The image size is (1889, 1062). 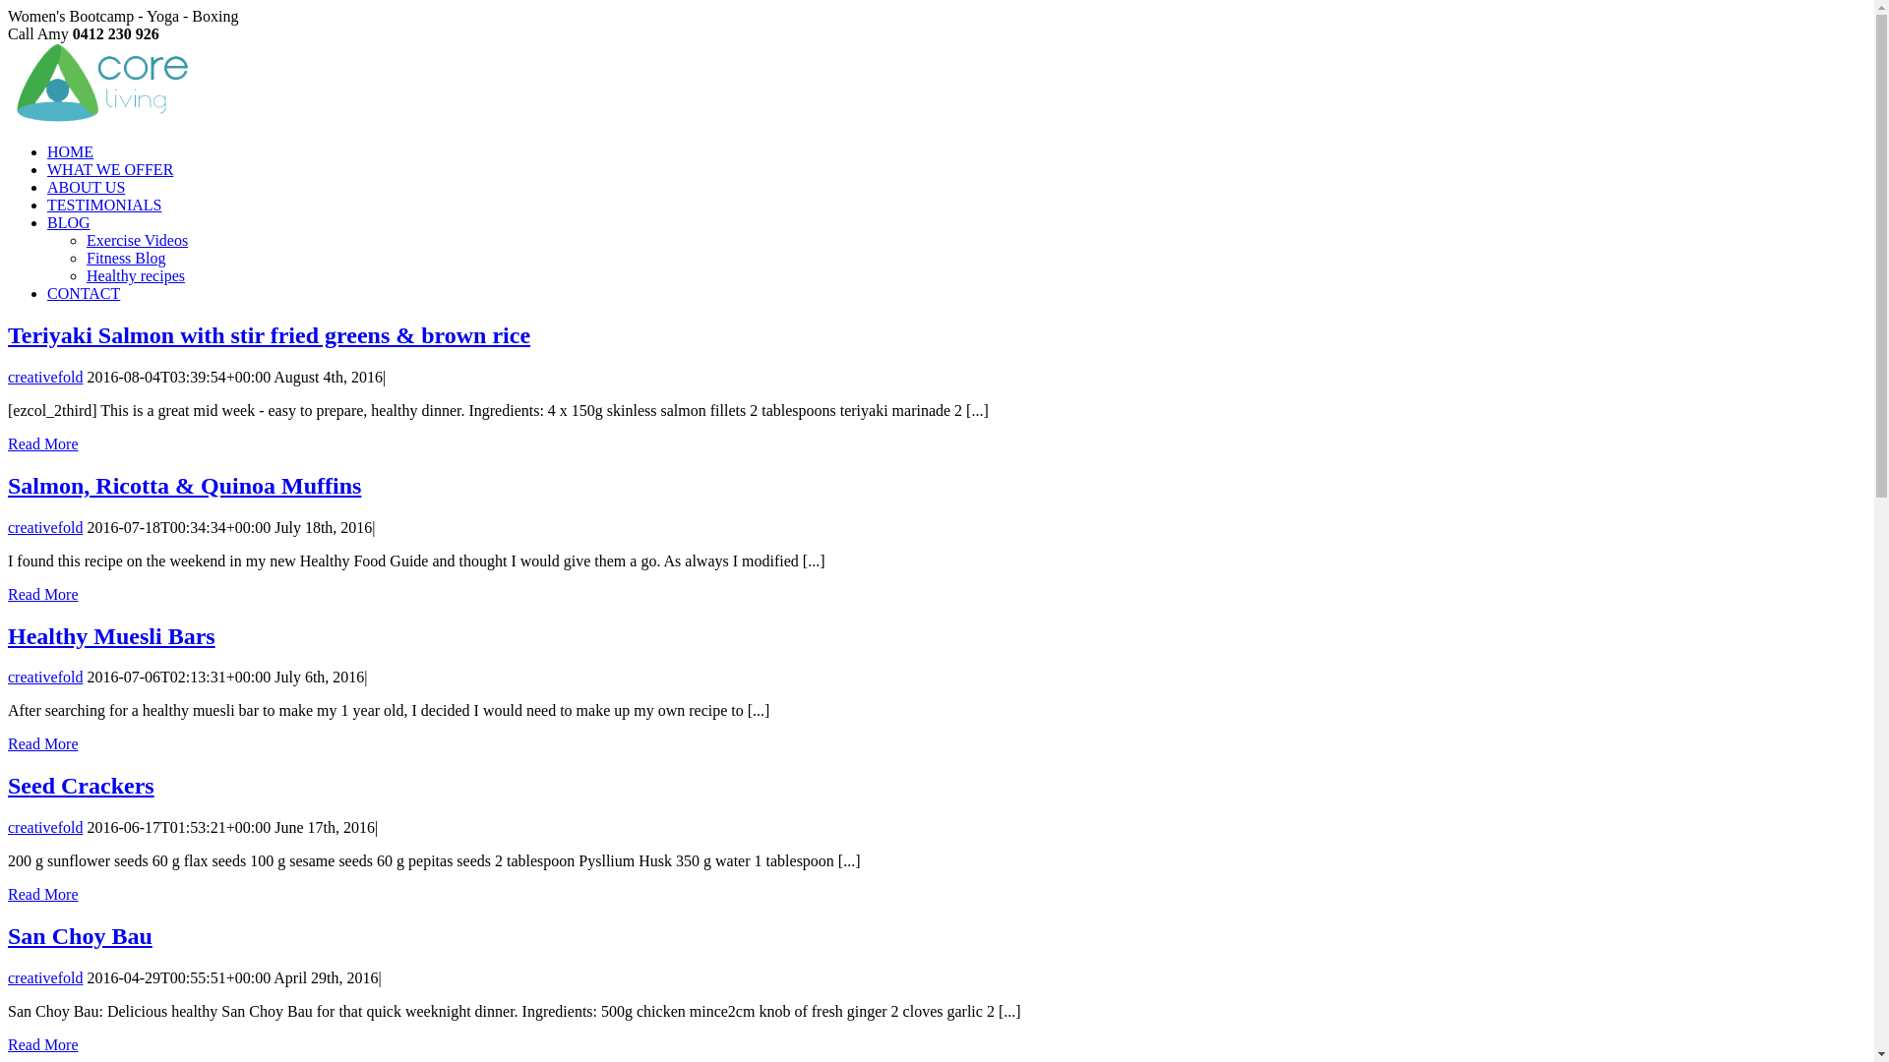 What do you see at coordinates (270, 335) in the screenshot?
I see `Teriyaki Salmon with stir fried greens & brown rice` at bounding box center [270, 335].